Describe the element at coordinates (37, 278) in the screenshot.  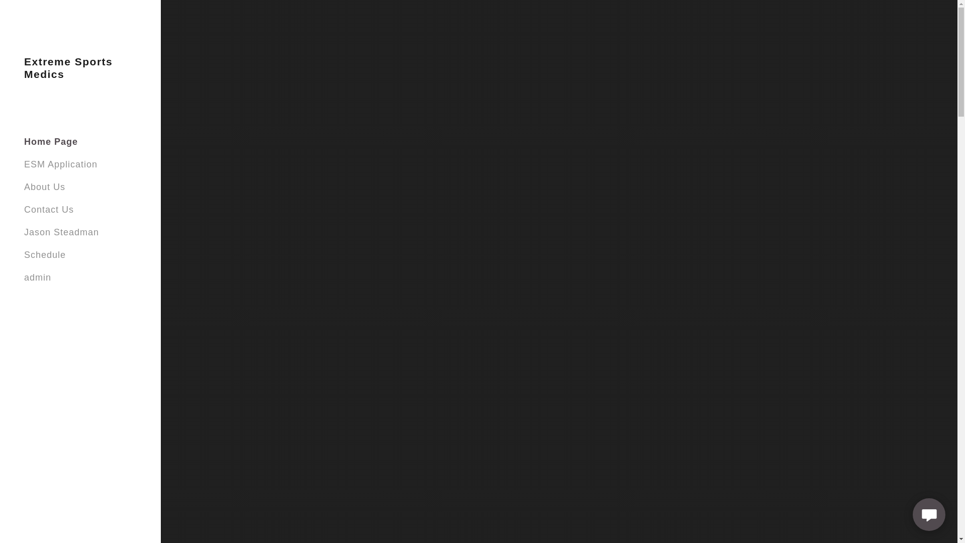
I see `admin` at that location.